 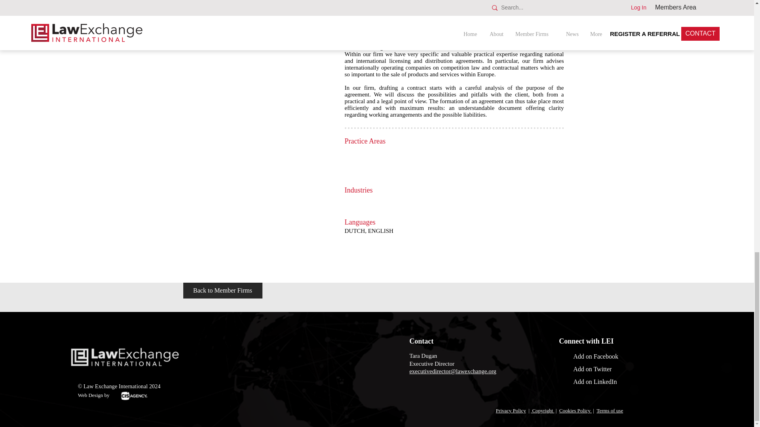 What do you see at coordinates (134, 396) in the screenshot?
I see `CIS Agency` at bounding box center [134, 396].